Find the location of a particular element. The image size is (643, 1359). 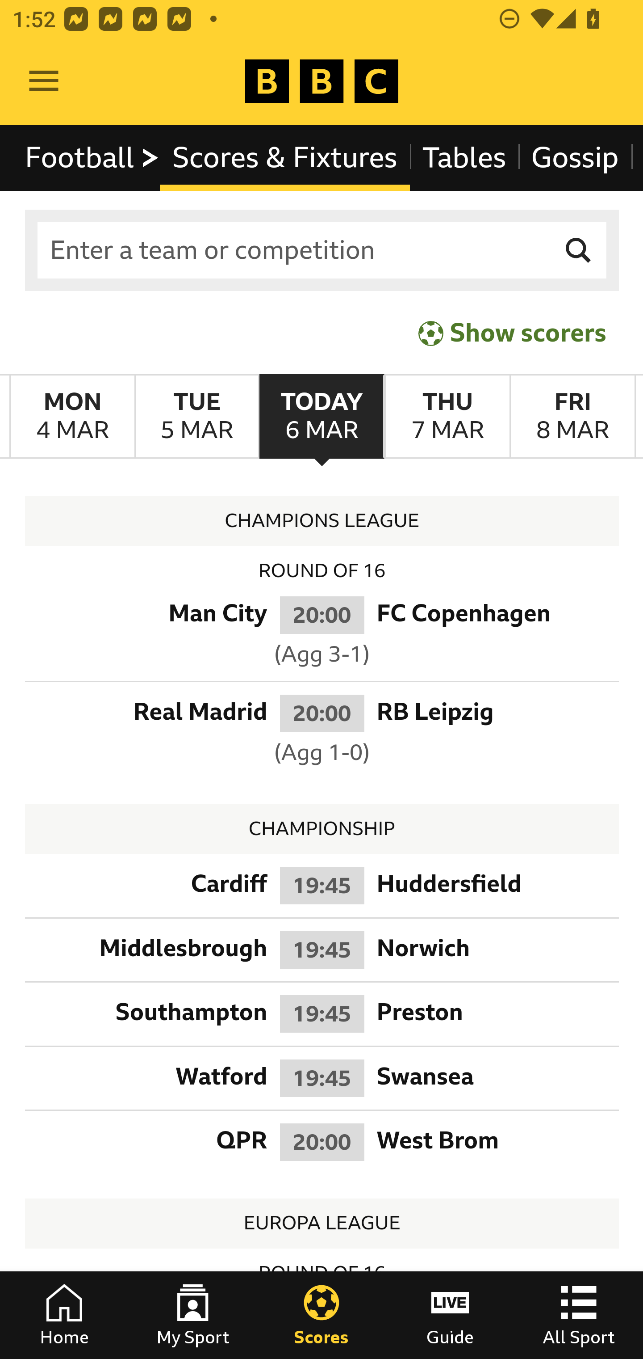

Guide is located at coordinates (450, 1315).